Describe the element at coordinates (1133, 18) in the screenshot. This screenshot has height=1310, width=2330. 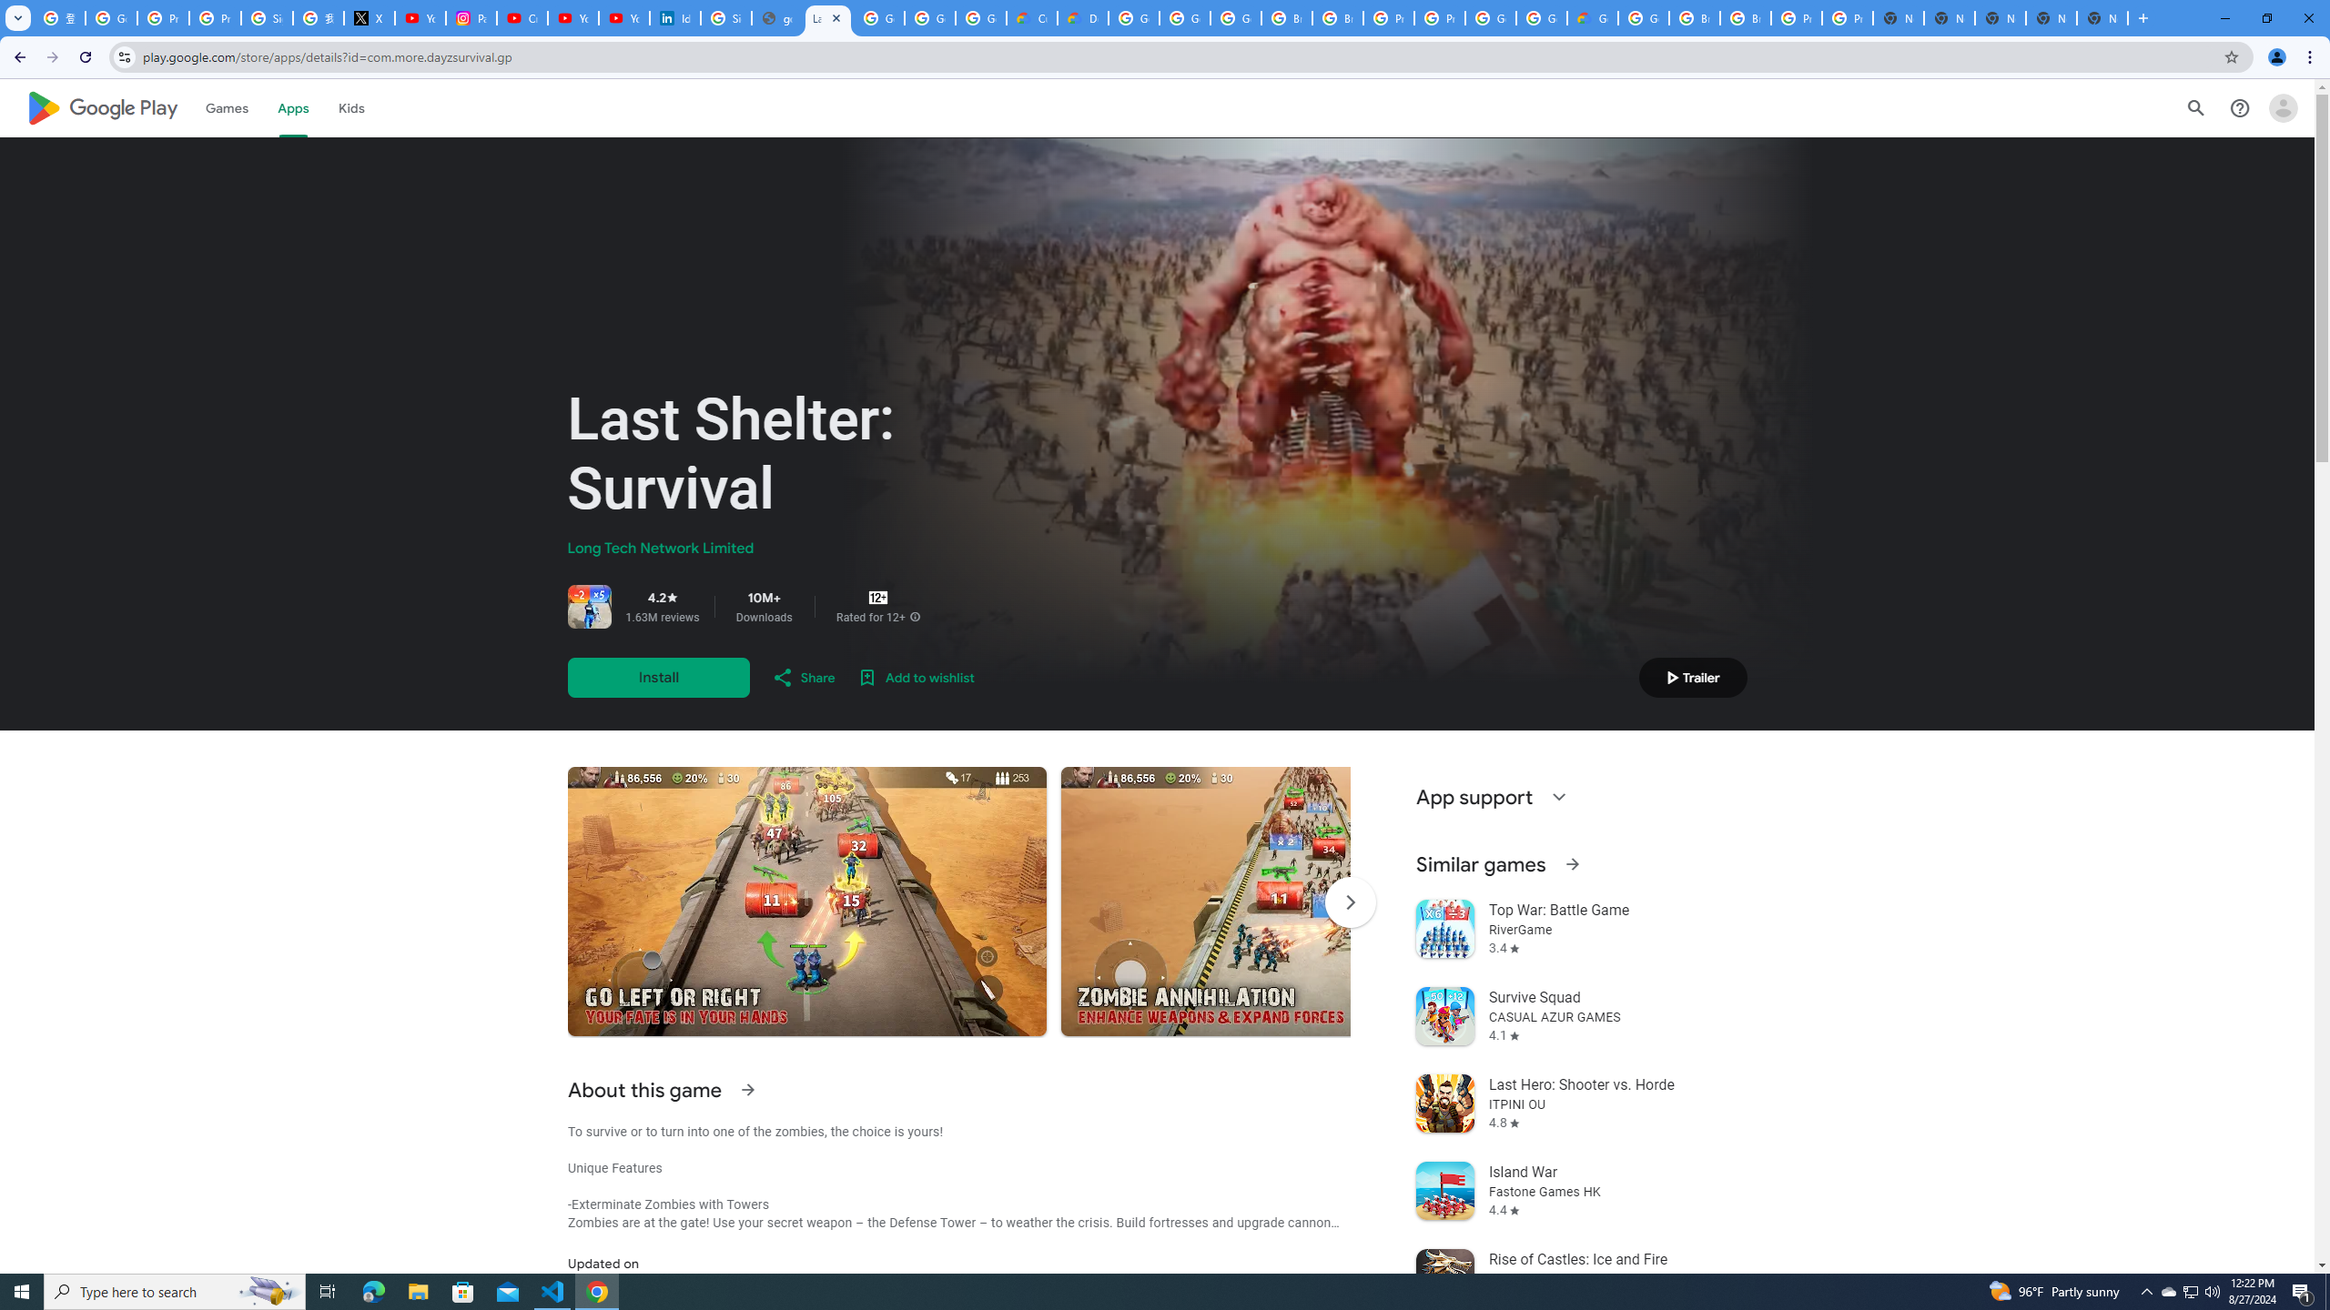
I see `Google Cloud Platform` at that location.